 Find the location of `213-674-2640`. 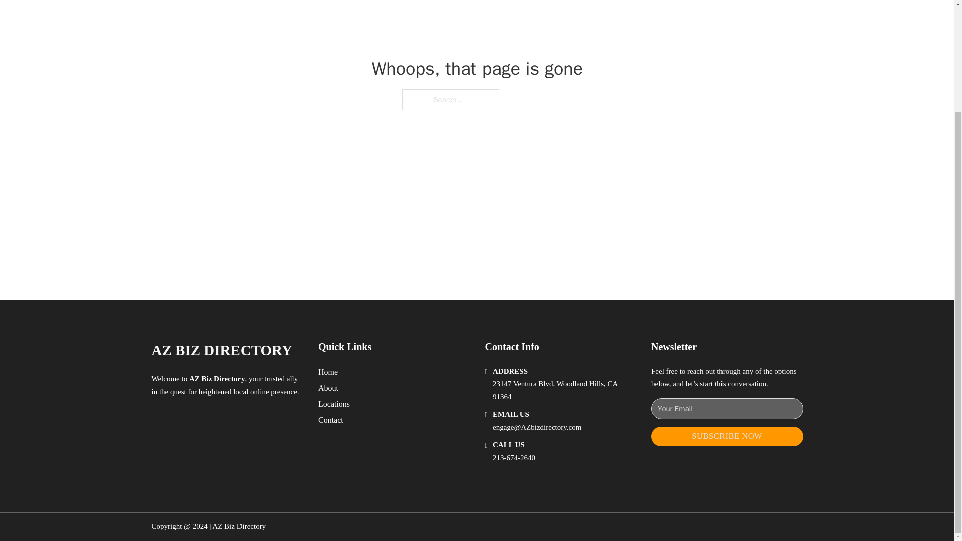

213-674-2640 is located at coordinates (514, 458).